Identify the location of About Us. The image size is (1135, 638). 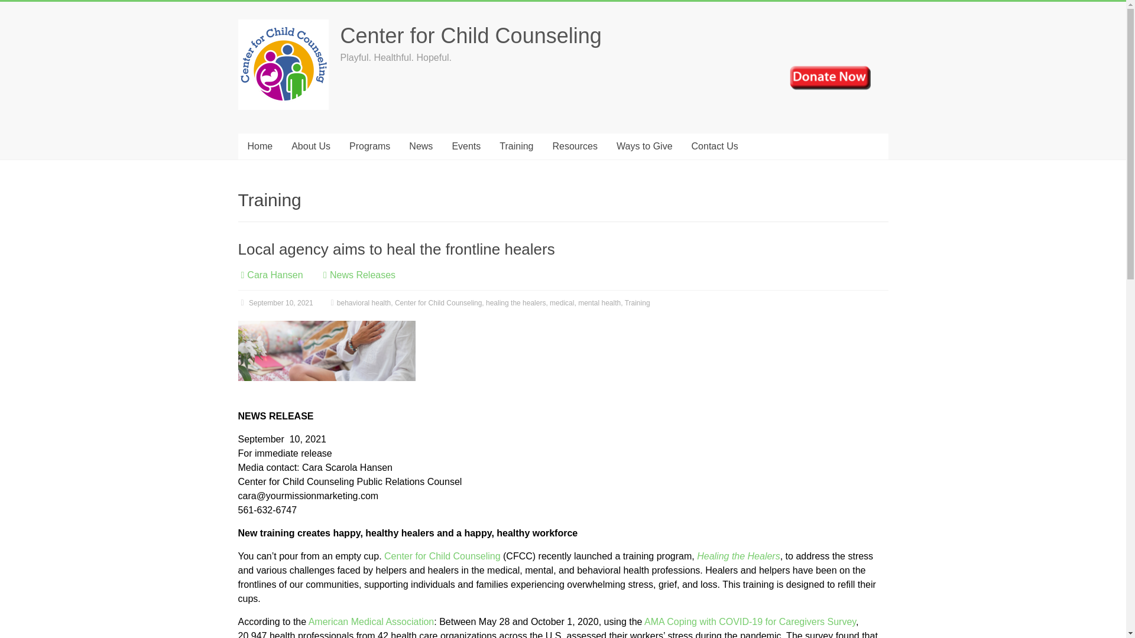
(310, 147).